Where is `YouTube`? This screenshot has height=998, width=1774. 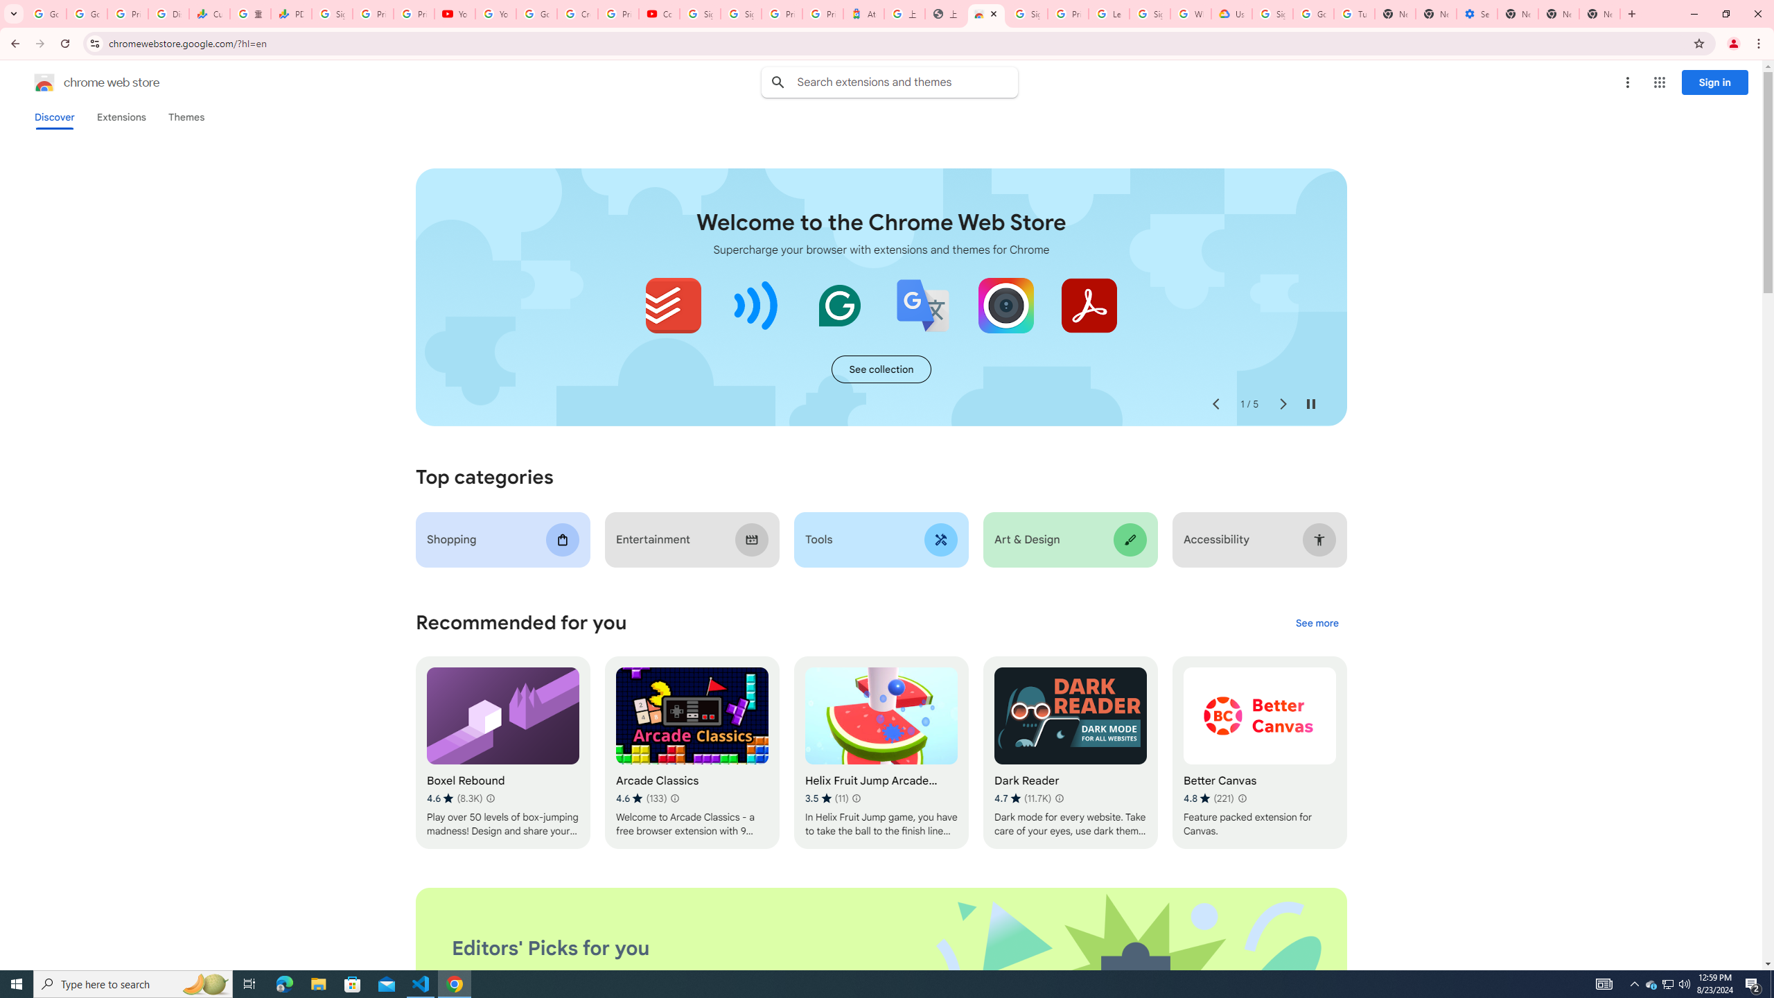 YouTube is located at coordinates (453, 14).